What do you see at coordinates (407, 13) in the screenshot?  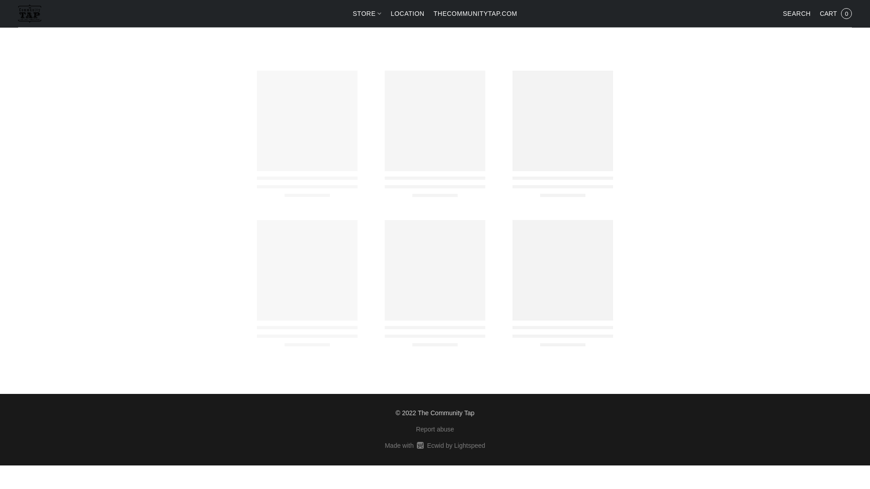 I see `THECOMMUNITYTAP.COM` at bounding box center [407, 13].